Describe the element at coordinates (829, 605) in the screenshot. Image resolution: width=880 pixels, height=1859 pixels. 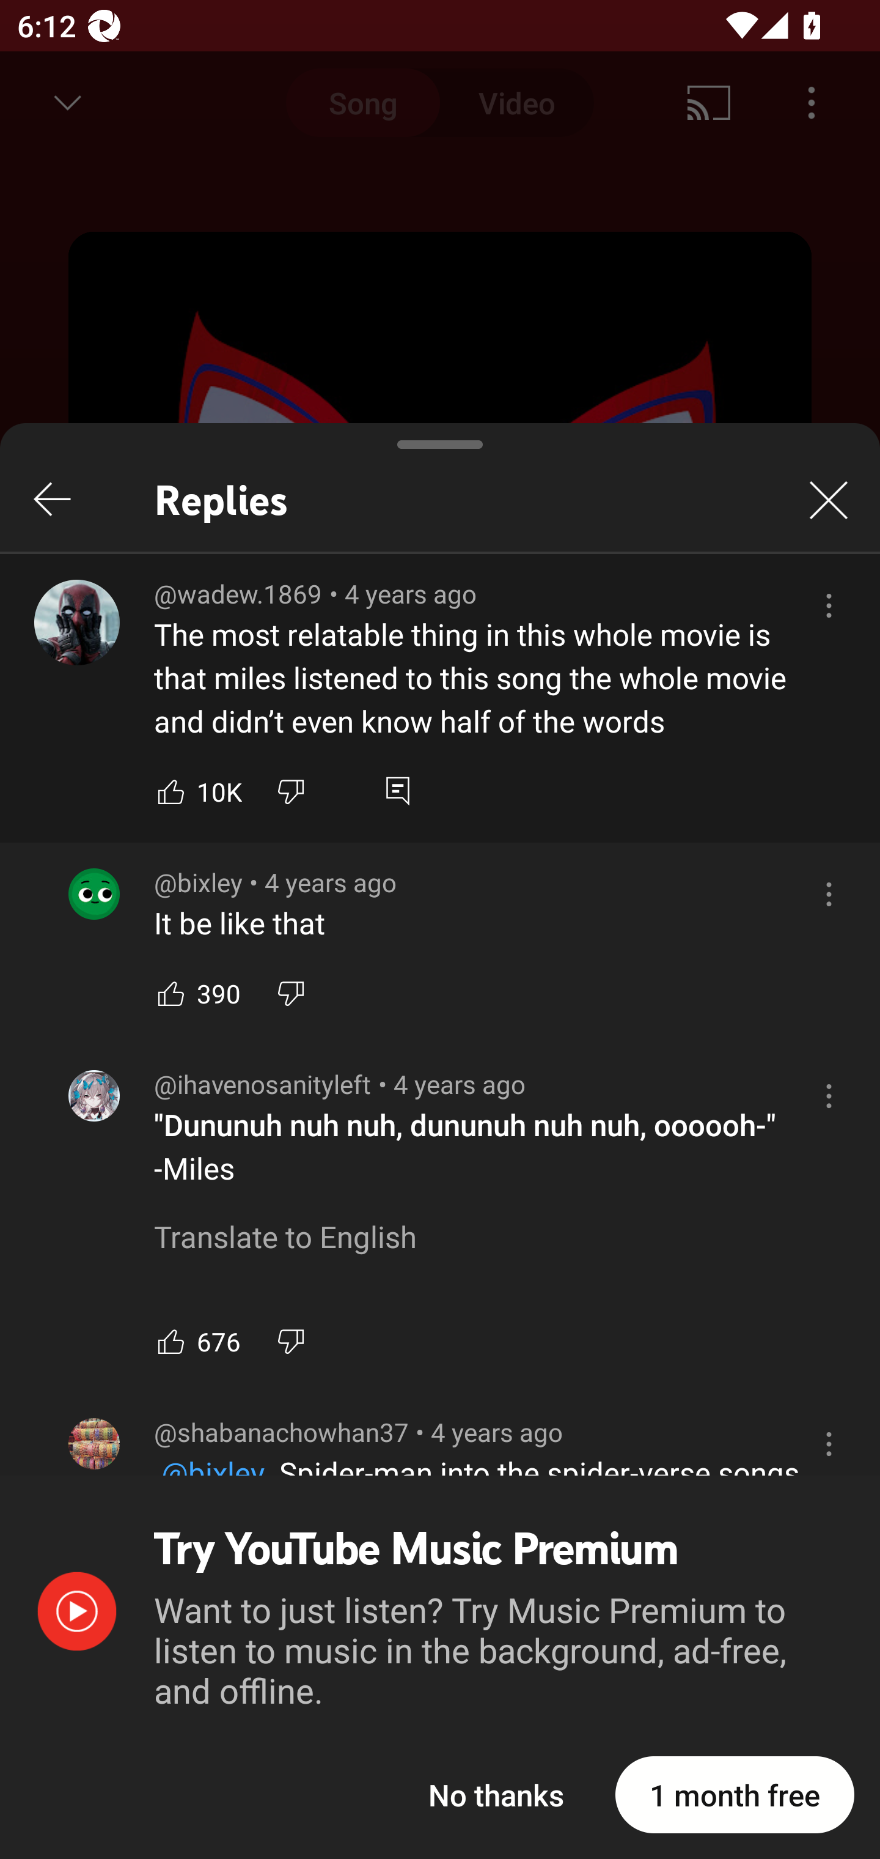
I see `Action menu` at that location.